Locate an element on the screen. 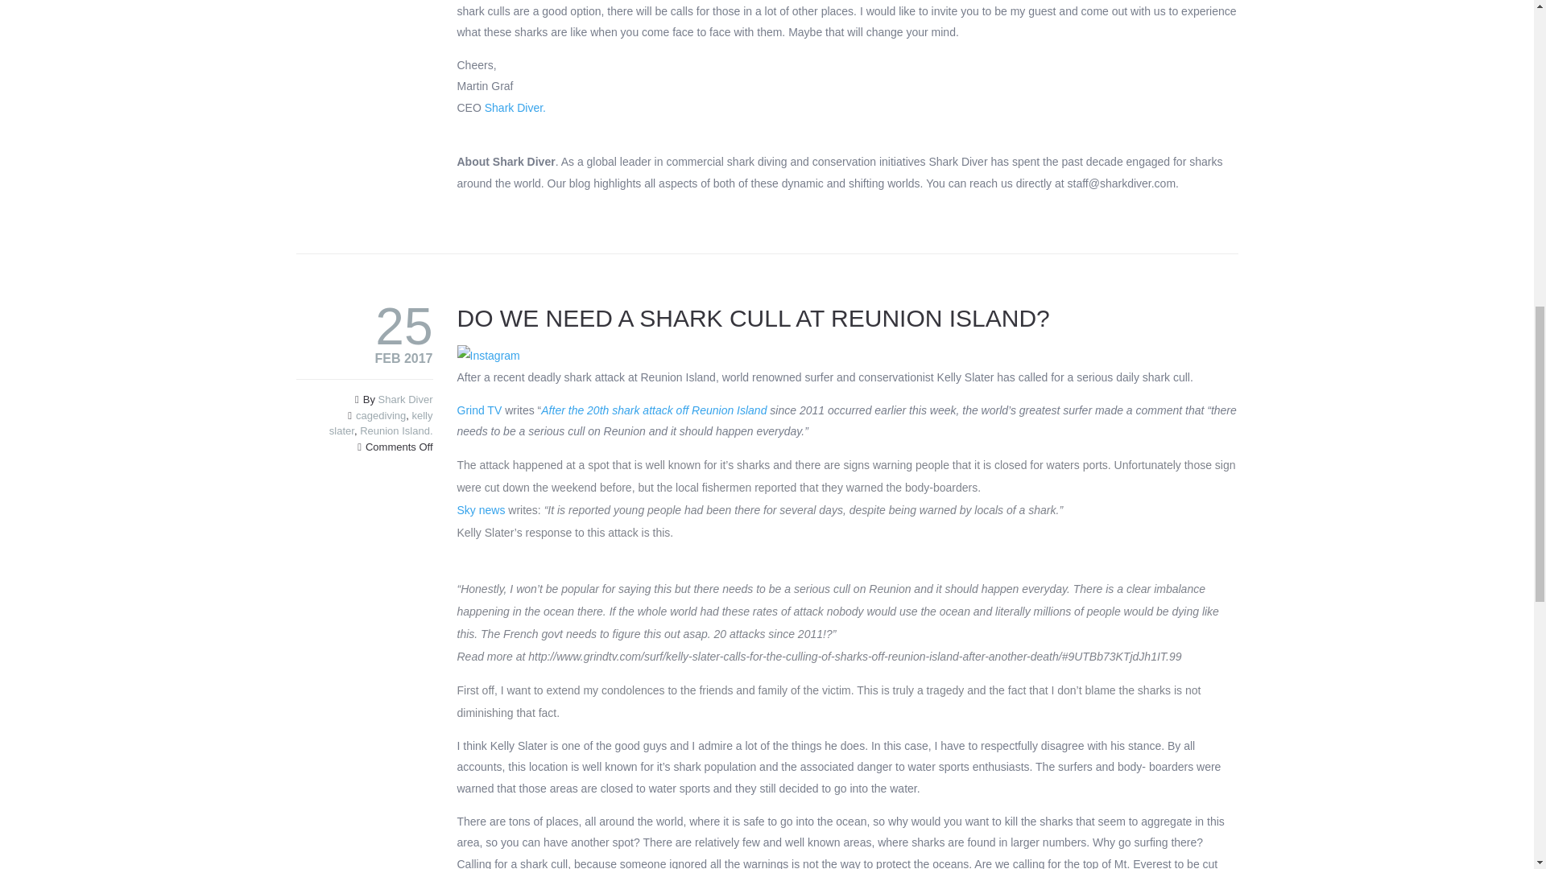 This screenshot has height=869, width=1546. kelly slater is located at coordinates (380, 423).